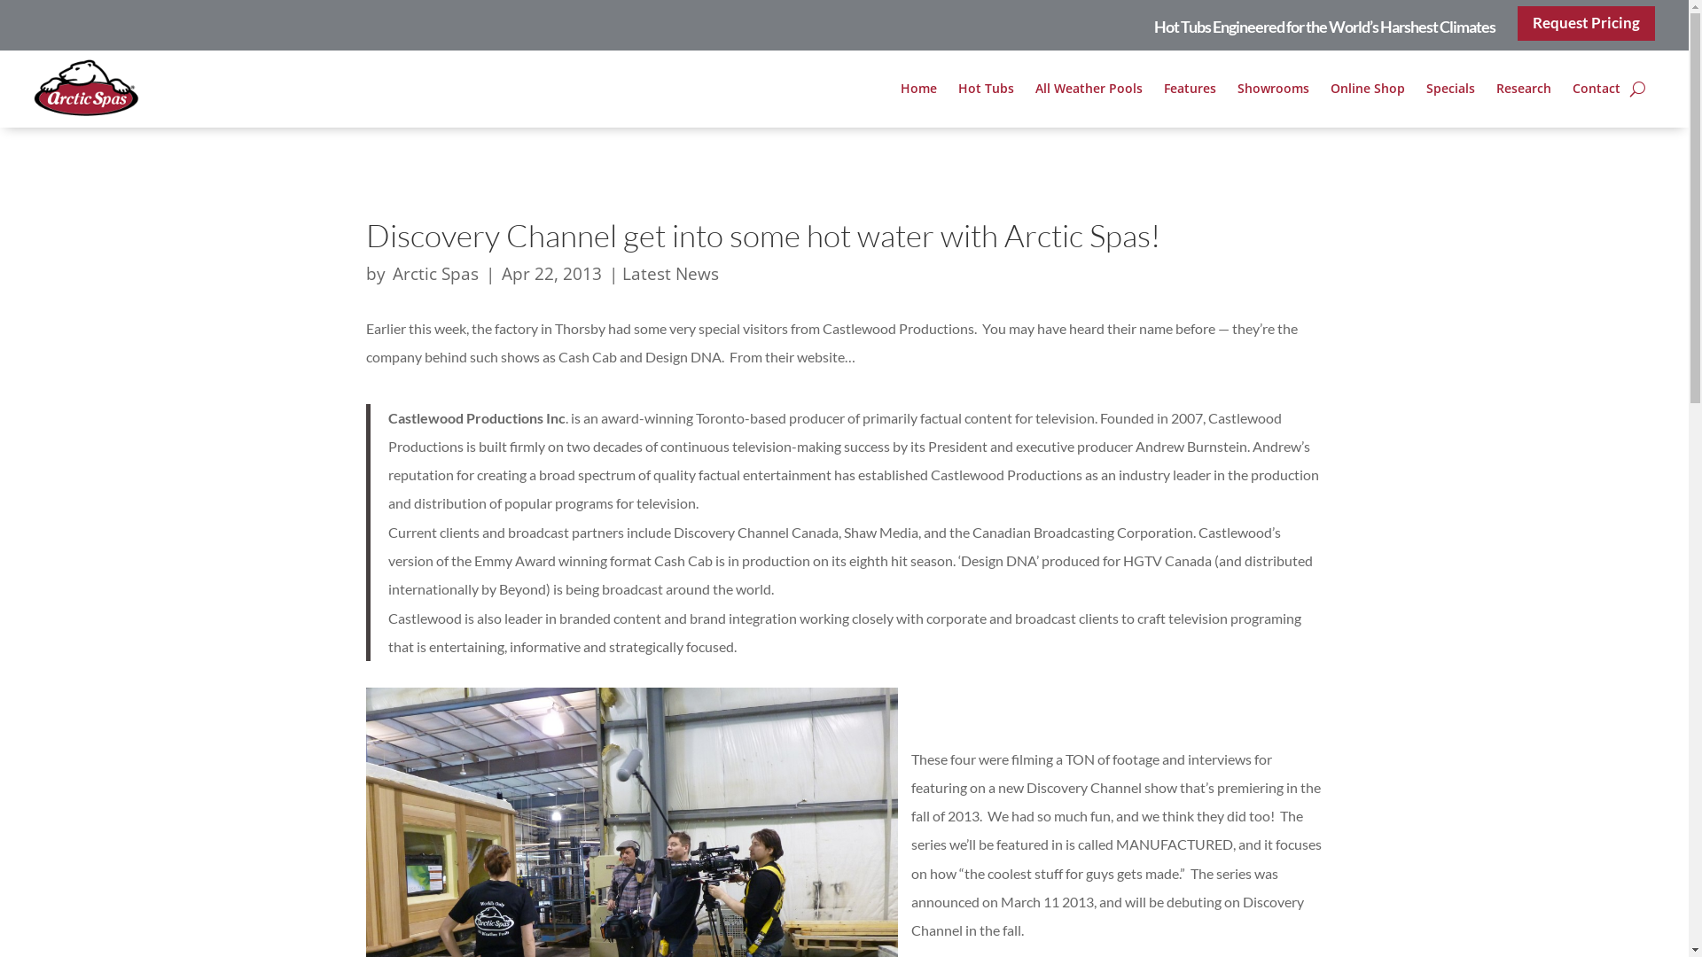 The image size is (1702, 957). What do you see at coordinates (1273, 92) in the screenshot?
I see `Showrooms` at bounding box center [1273, 92].